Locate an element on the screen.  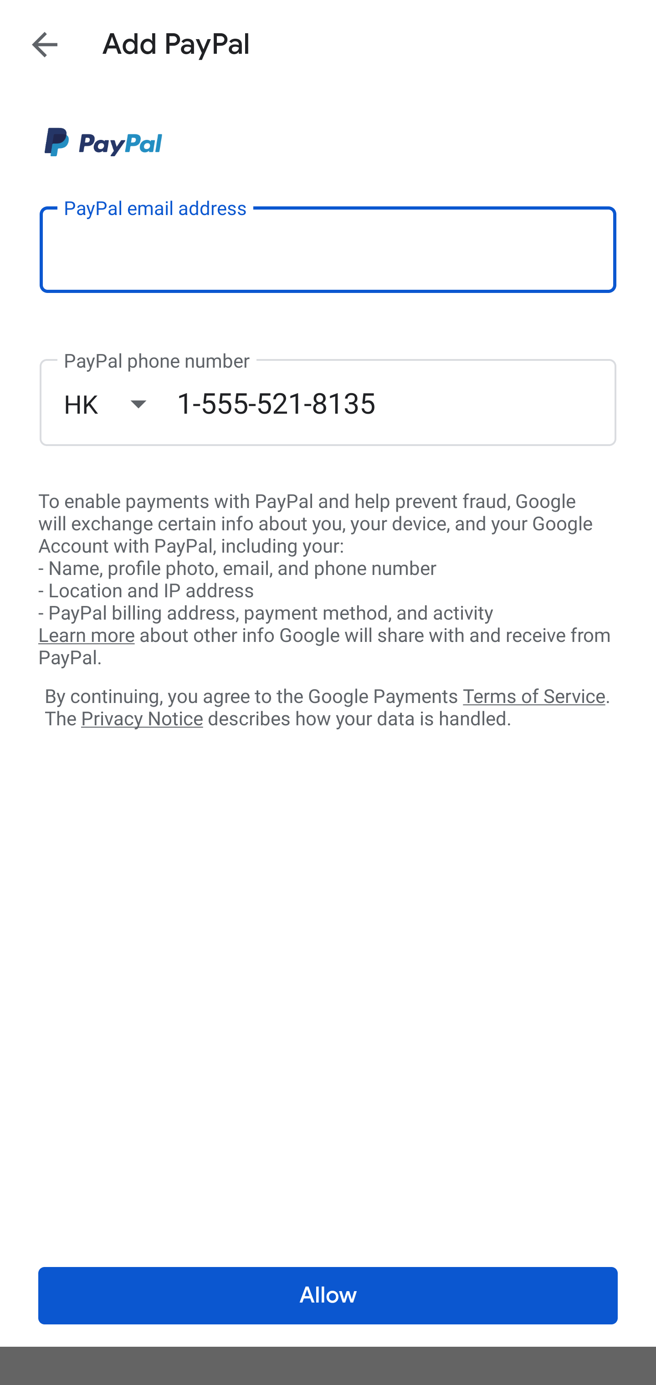
Navigate up is located at coordinates (45, 44).